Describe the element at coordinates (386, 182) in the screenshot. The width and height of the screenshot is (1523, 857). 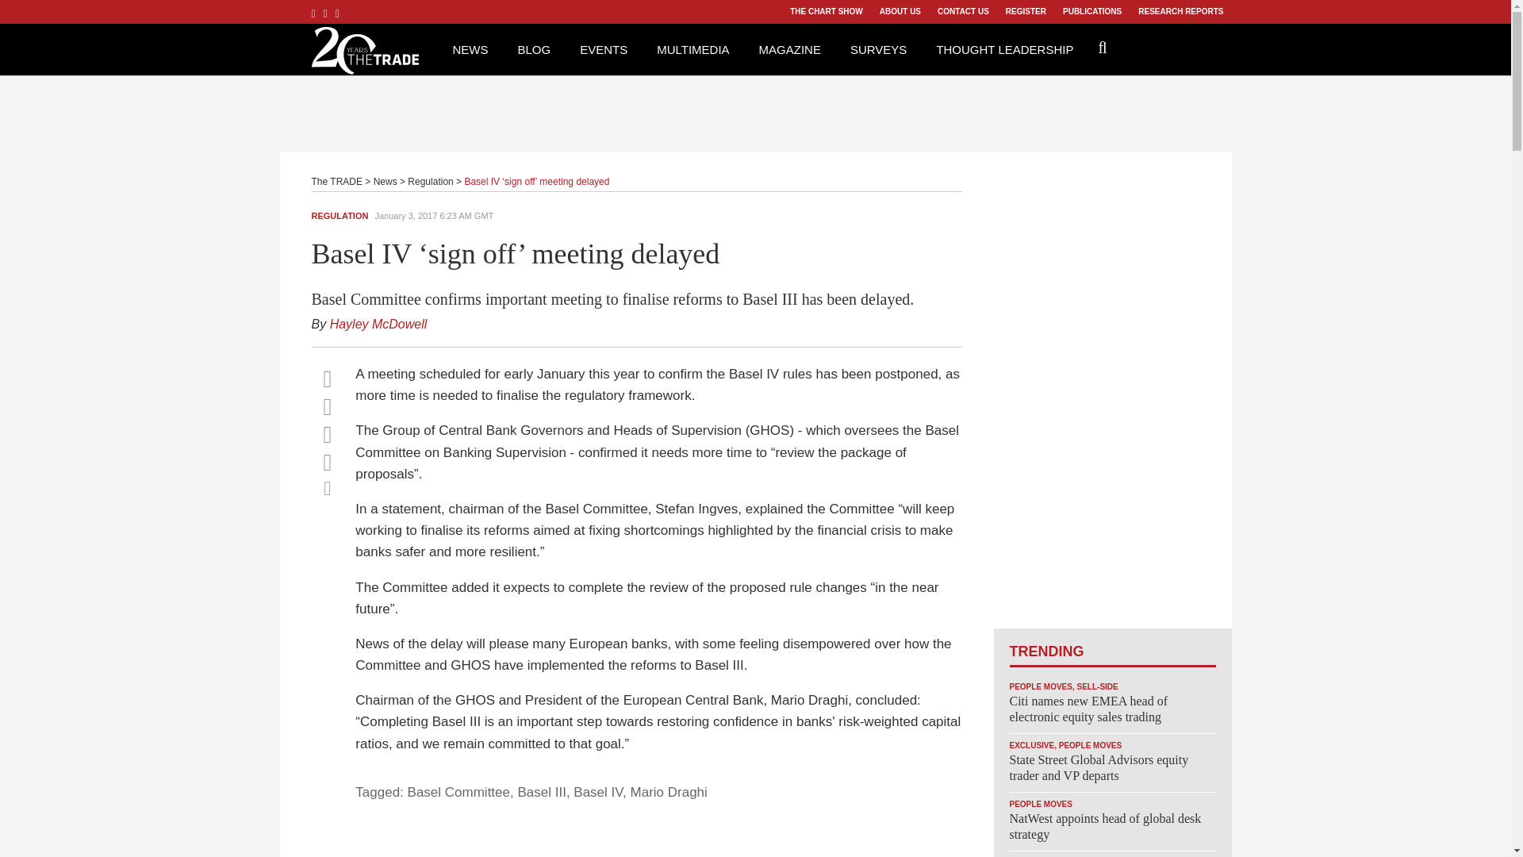
I see `Go to the News Category archives.` at that location.